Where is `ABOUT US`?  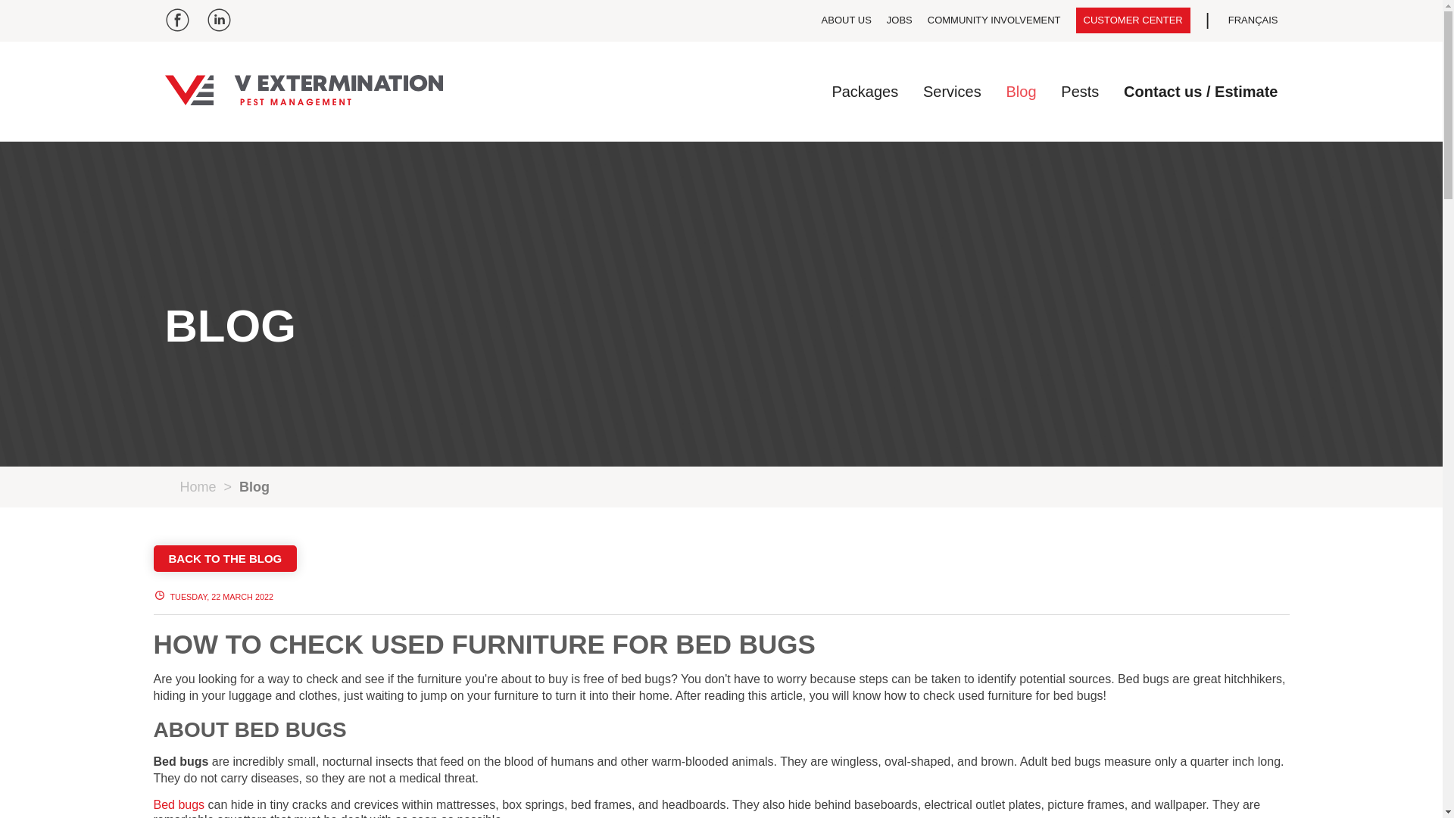 ABOUT US is located at coordinates (846, 20).